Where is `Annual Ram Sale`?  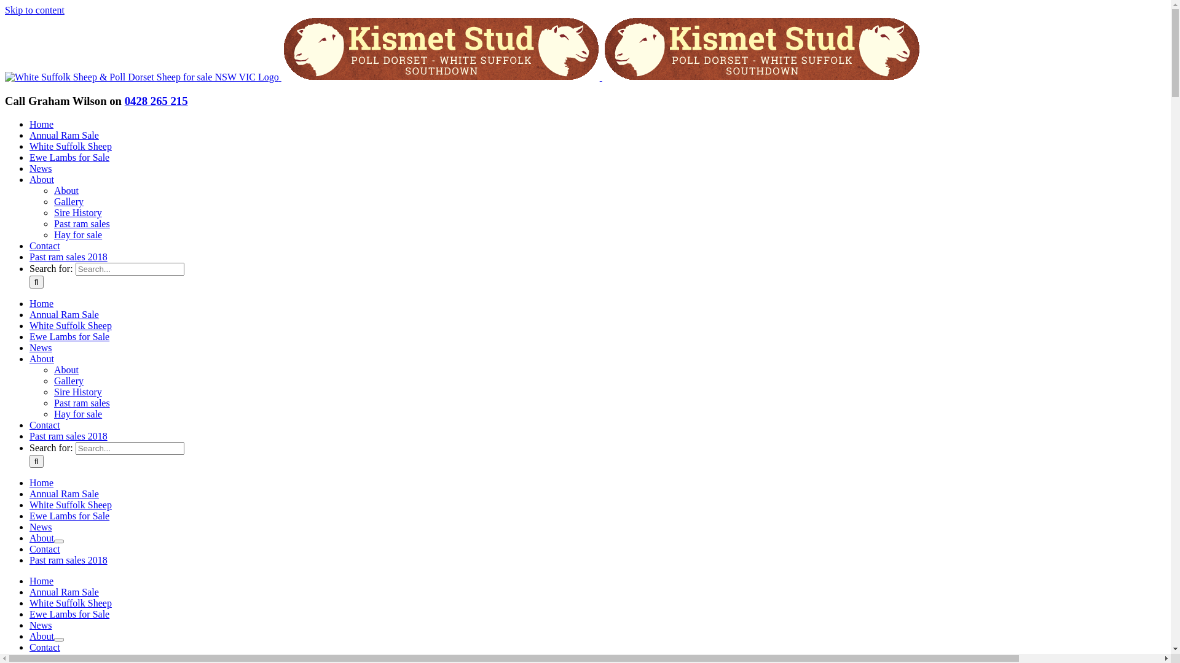 Annual Ram Sale is located at coordinates (64, 135).